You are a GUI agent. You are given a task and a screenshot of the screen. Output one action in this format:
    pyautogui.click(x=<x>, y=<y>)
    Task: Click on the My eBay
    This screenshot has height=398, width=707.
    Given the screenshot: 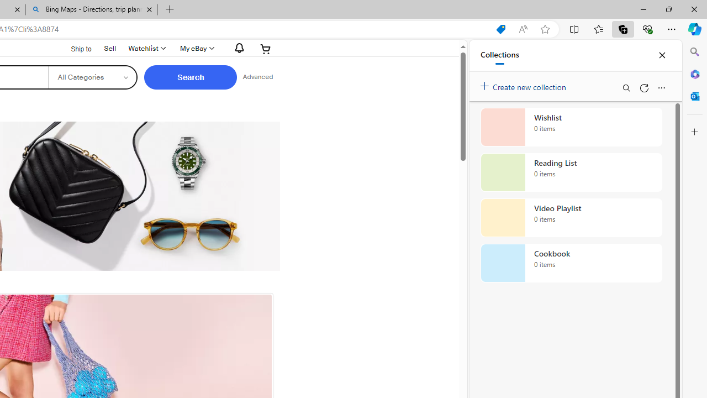 What is the action you would take?
    pyautogui.click(x=196, y=49)
    